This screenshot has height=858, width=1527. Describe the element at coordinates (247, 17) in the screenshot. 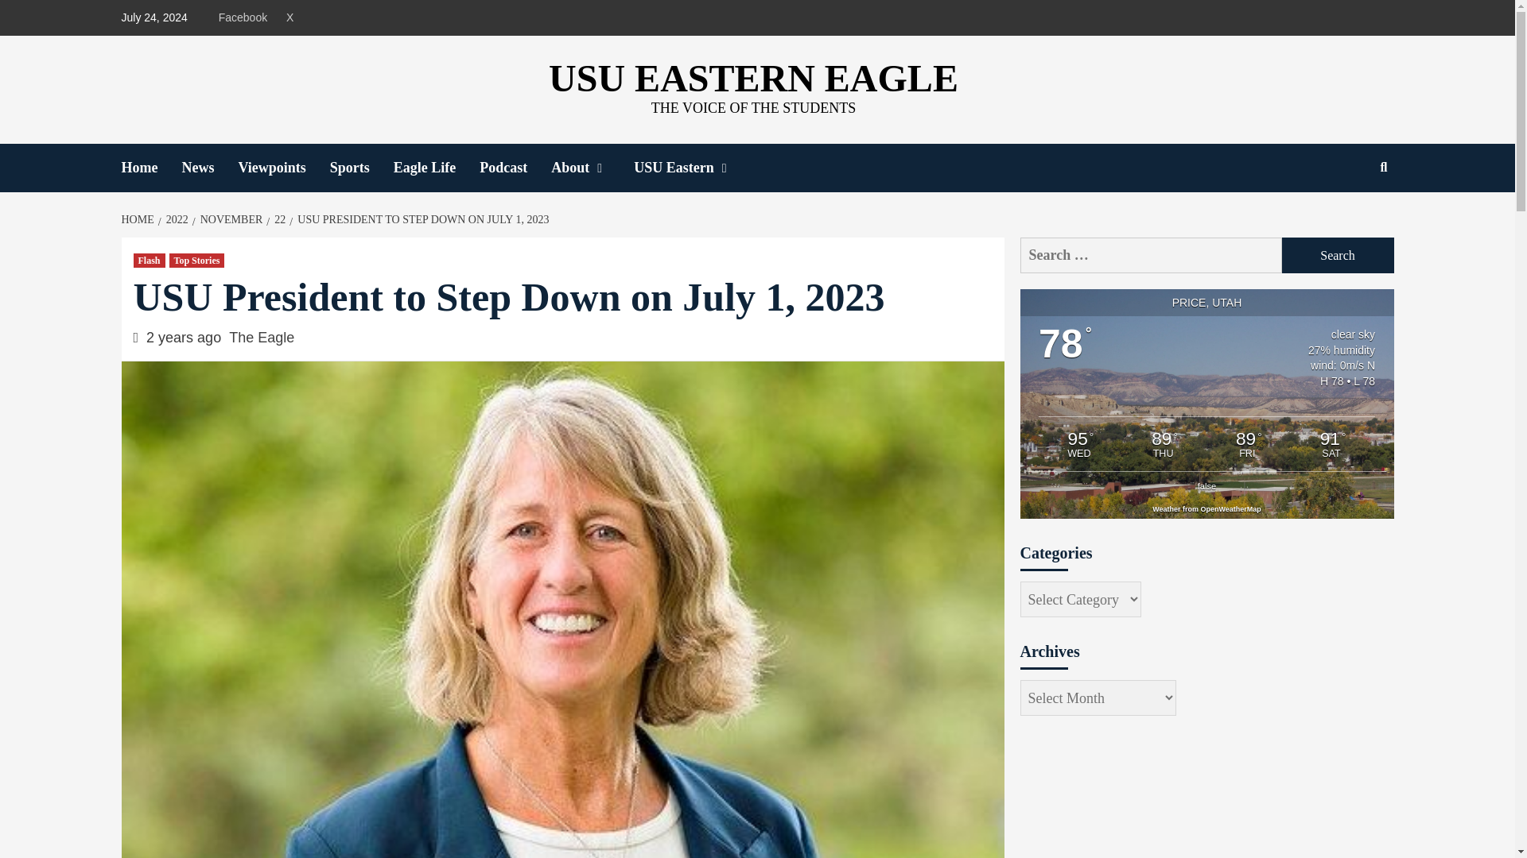

I see `Facebook` at that location.